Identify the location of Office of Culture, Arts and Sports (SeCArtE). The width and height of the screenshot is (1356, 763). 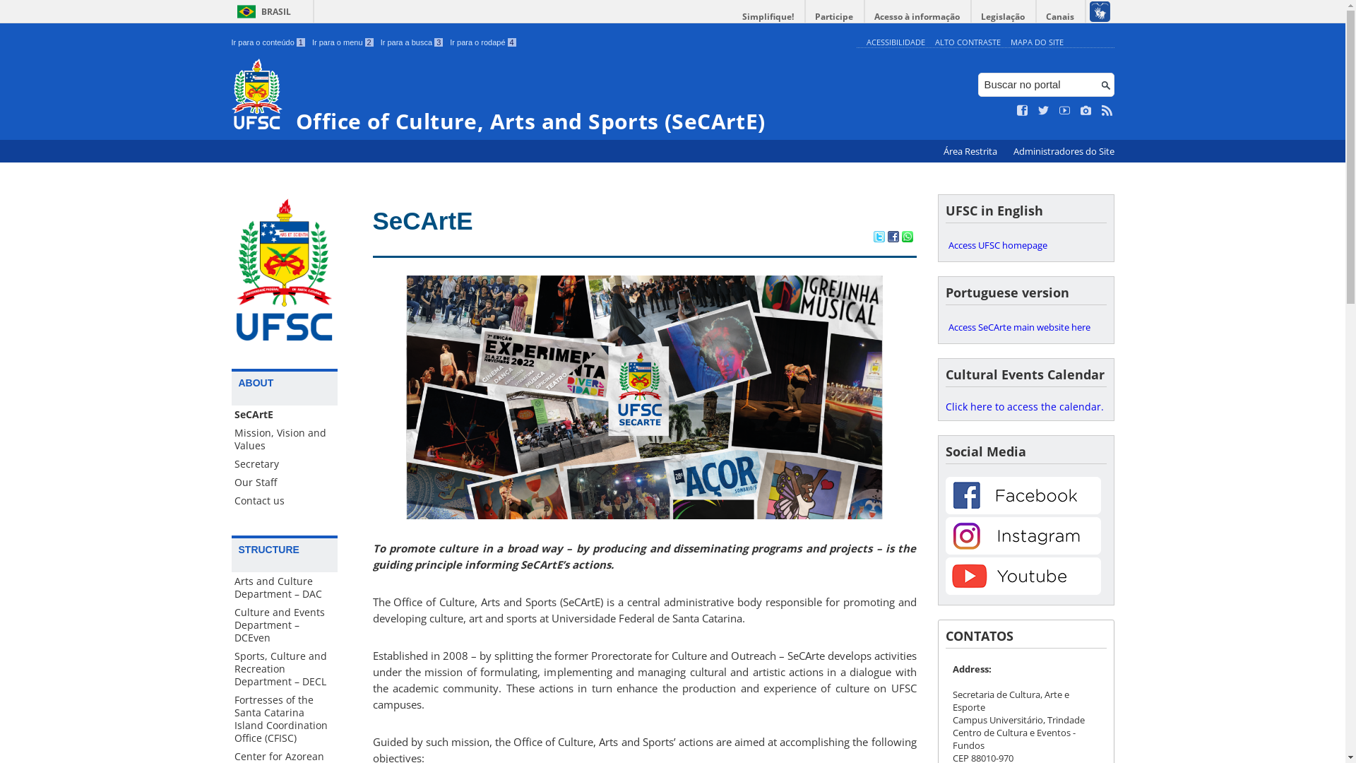
(541, 96).